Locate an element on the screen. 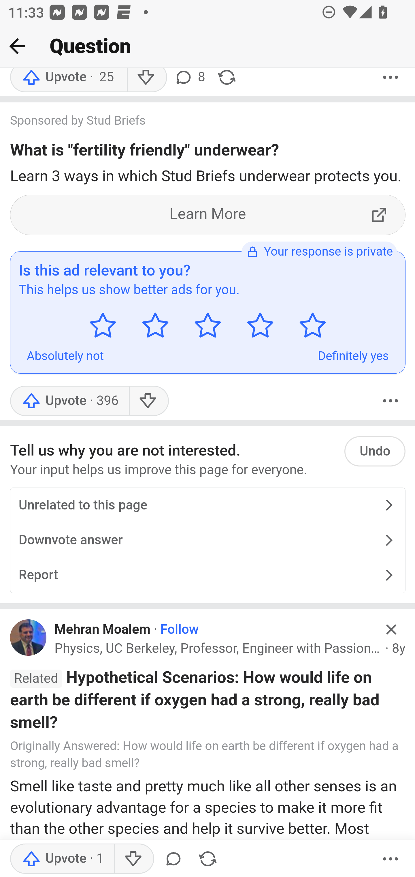 The width and height of the screenshot is (415, 877). Follow is located at coordinates (179, 629).